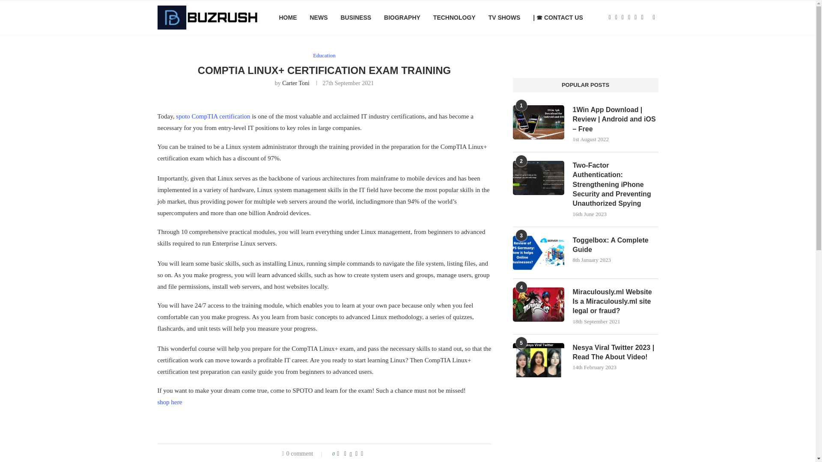 This screenshot has width=822, height=462. What do you see at coordinates (504, 18) in the screenshot?
I see `TV SHOWS` at bounding box center [504, 18].